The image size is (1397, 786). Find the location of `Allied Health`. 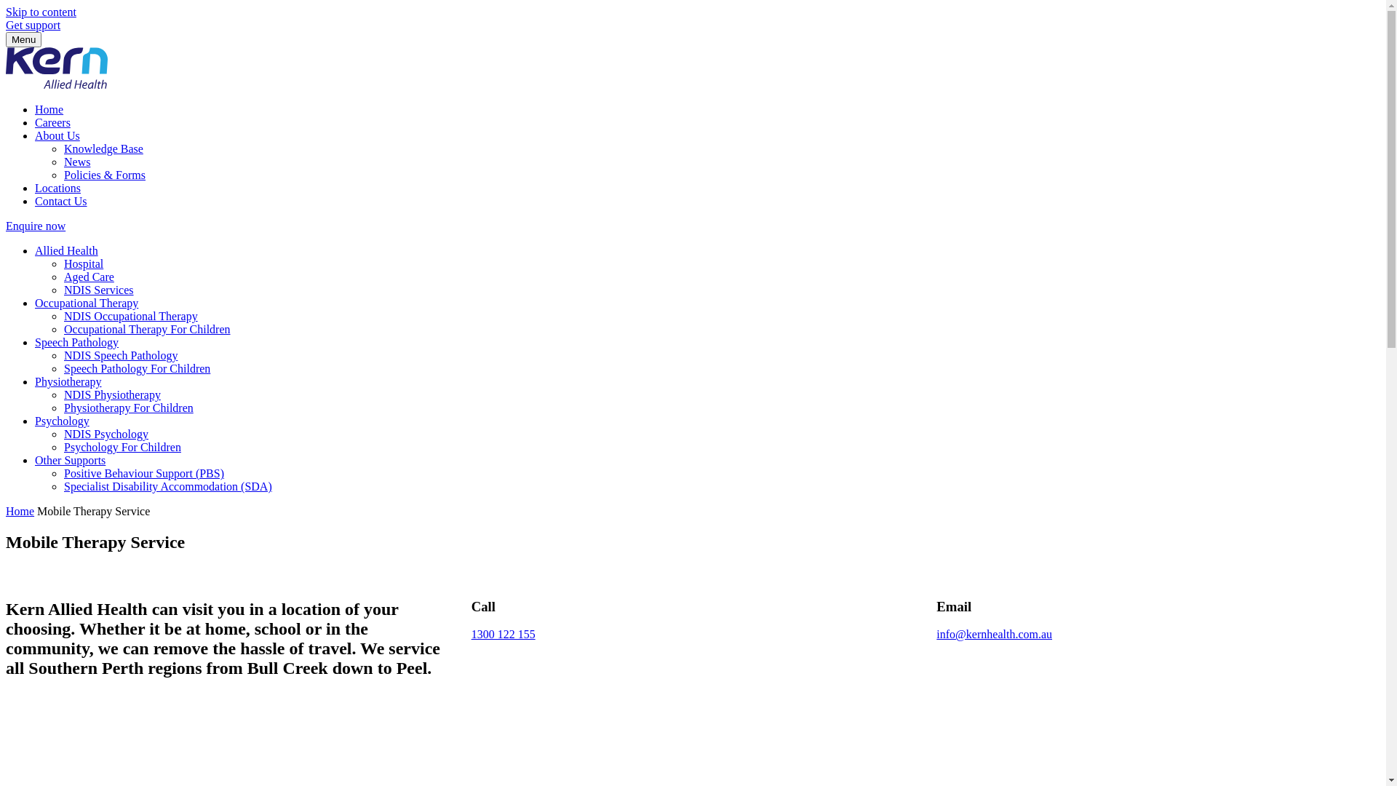

Allied Health is located at coordinates (67, 250).